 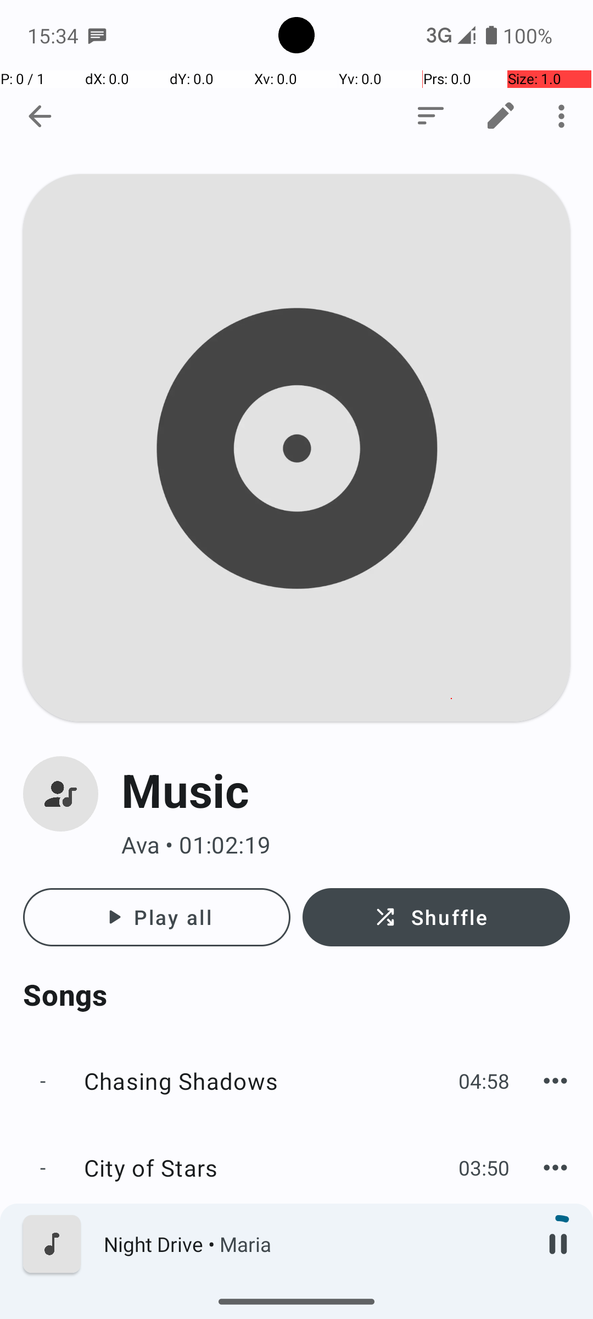 What do you see at coordinates (484, 1317) in the screenshot?
I see `04:06` at bounding box center [484, 1317].